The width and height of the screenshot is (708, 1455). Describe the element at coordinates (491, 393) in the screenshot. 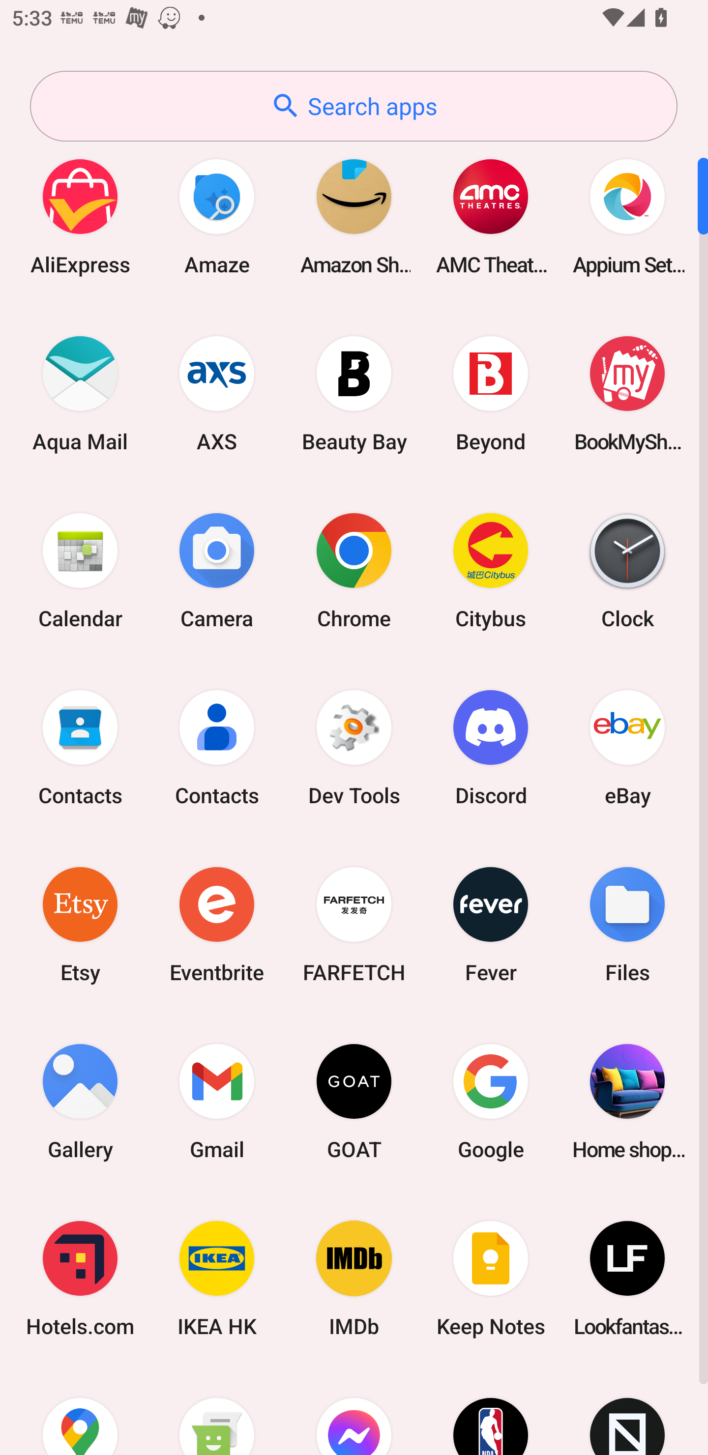

I see `Beyond` at that location.